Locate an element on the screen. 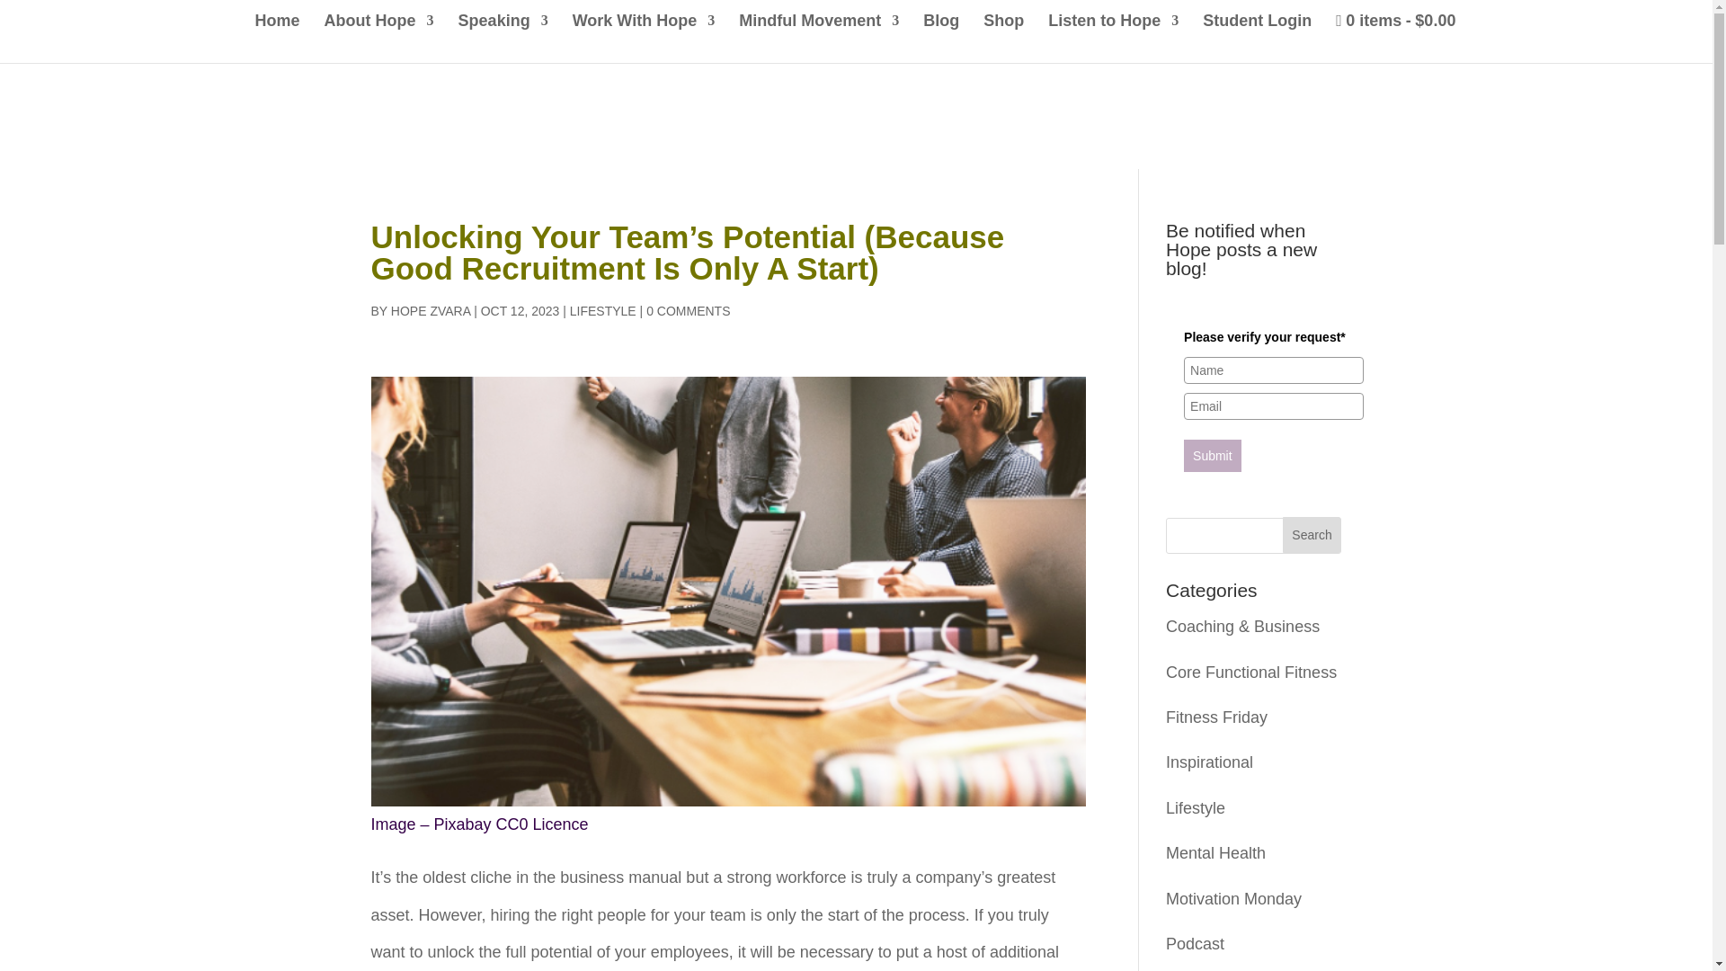 The image size is (1726, 971). LIFESTYLE is located at coordinates (602, 311).